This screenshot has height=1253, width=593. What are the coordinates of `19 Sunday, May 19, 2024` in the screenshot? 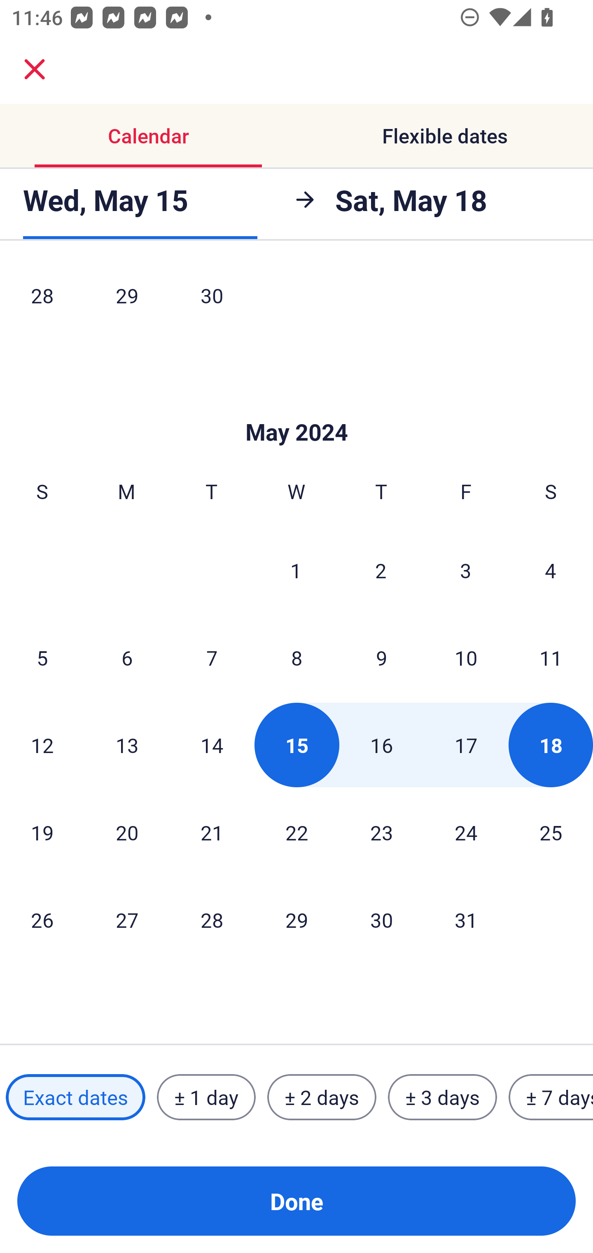 It's located at (42, 833).